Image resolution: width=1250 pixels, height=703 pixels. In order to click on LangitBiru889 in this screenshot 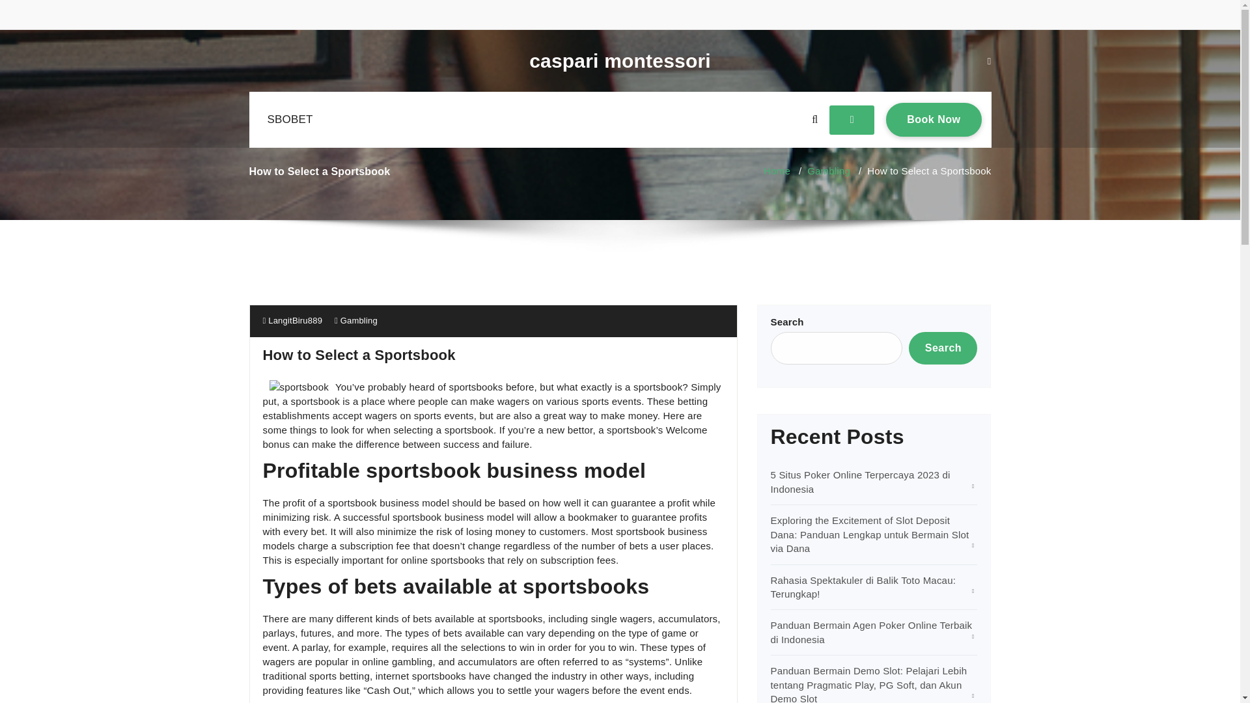, I will do `click(934, 119)`.